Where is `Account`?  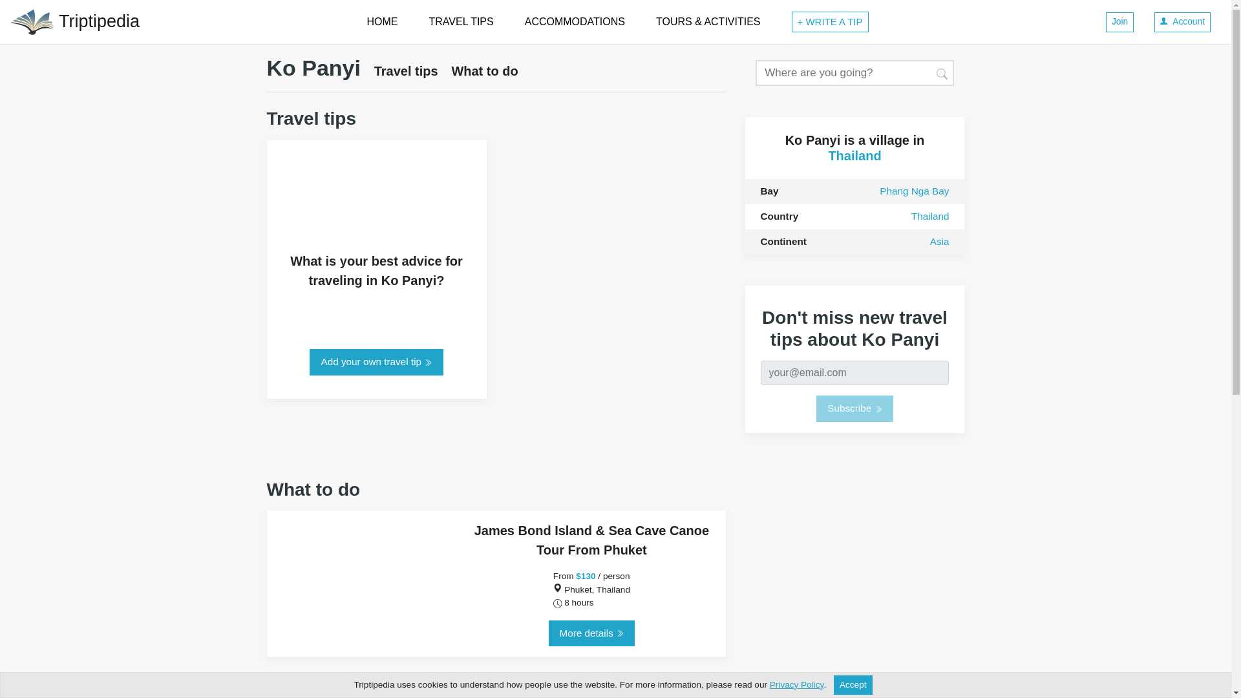 Account is located at coordinates (1182, 22).